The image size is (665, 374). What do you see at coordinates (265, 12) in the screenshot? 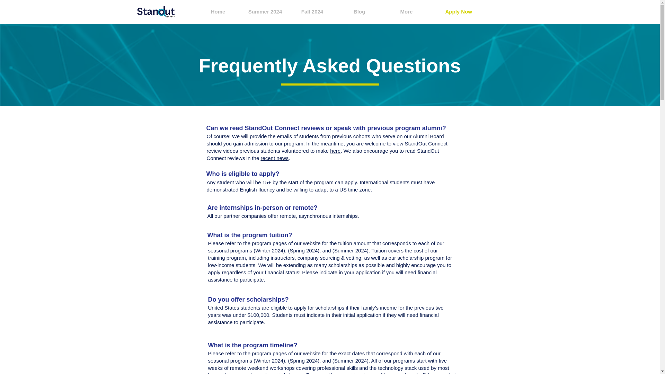
I see `Summer 2024` at bounding box center [265, 12].